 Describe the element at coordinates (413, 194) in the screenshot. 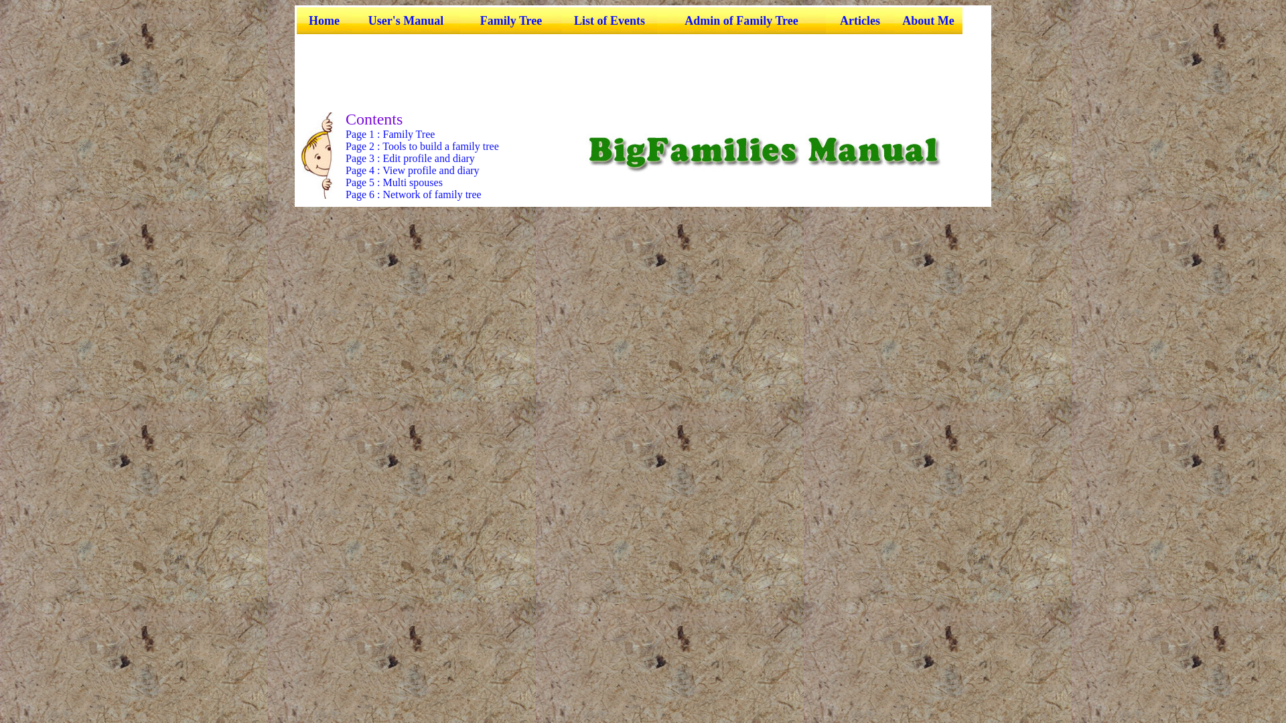

I see `Page 6 : Network of family tree` at that location.